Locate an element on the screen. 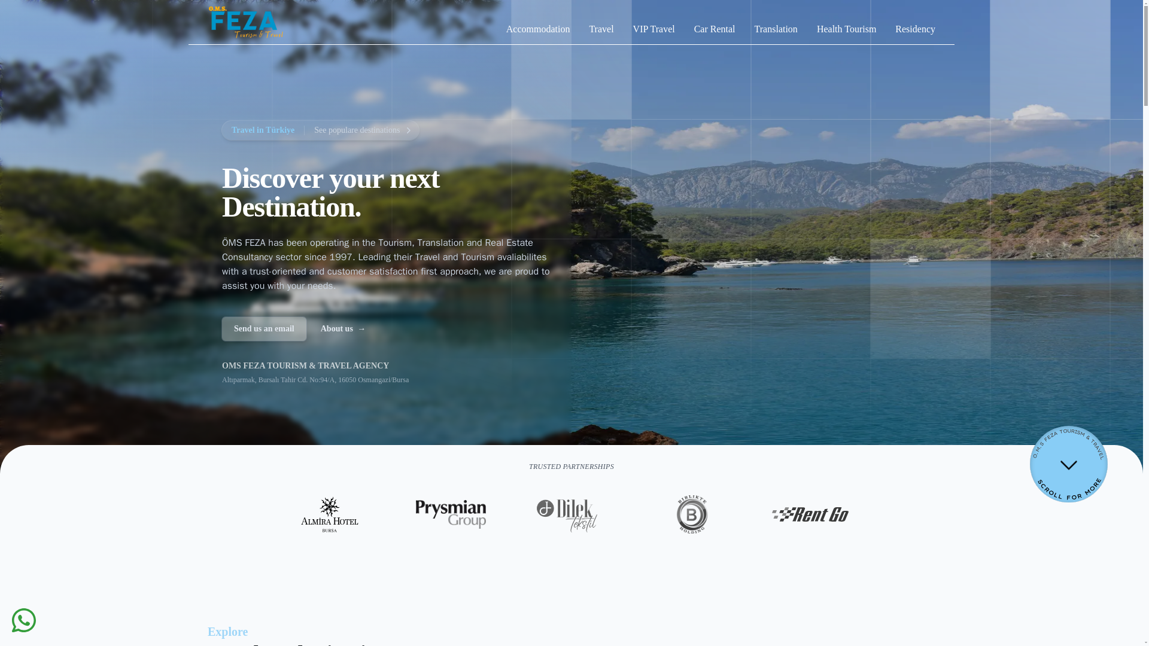 The image size is (1149, 646). Residency is located at coordinates (914, 29).